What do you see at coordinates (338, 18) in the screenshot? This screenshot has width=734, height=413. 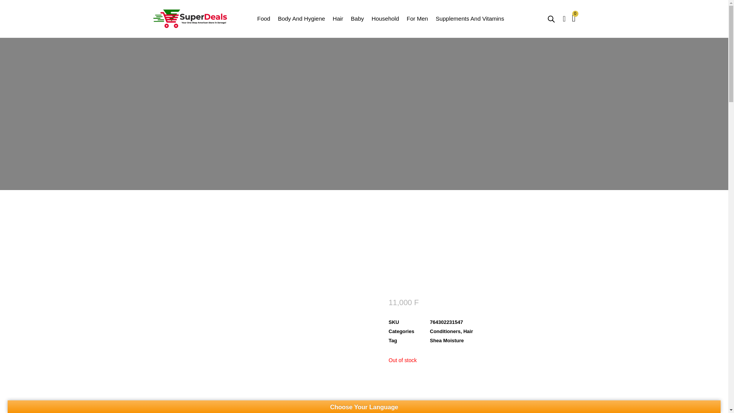 I see `Hair` at bounding box center [338, 18].